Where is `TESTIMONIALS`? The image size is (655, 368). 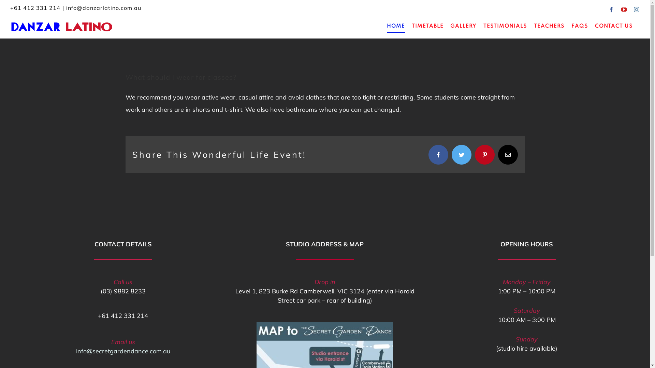 TESTIMONIALS is located at coordinates (505, 26).